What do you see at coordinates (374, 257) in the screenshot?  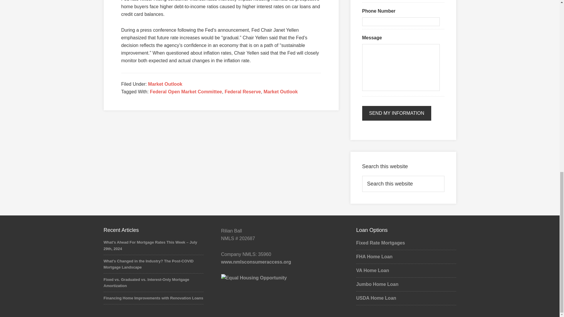 I see `FHA Home Loan` at bounding box center [374, 257].